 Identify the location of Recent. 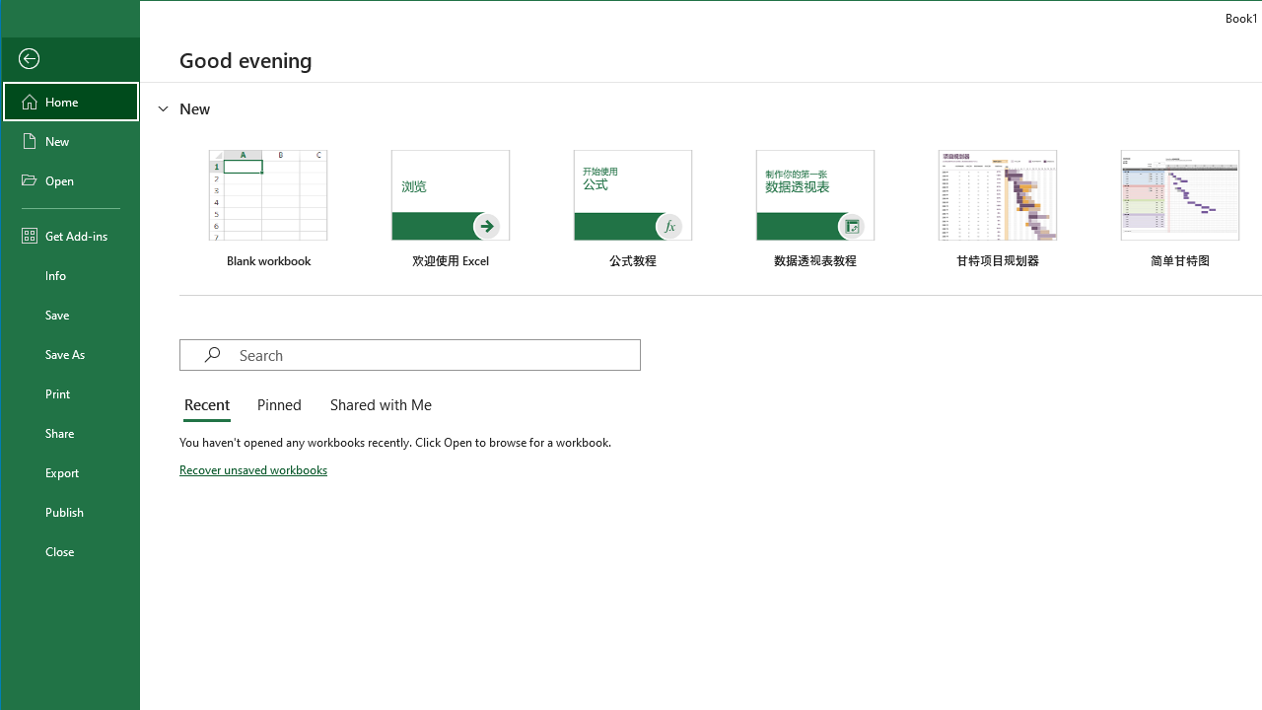
(210, 406).